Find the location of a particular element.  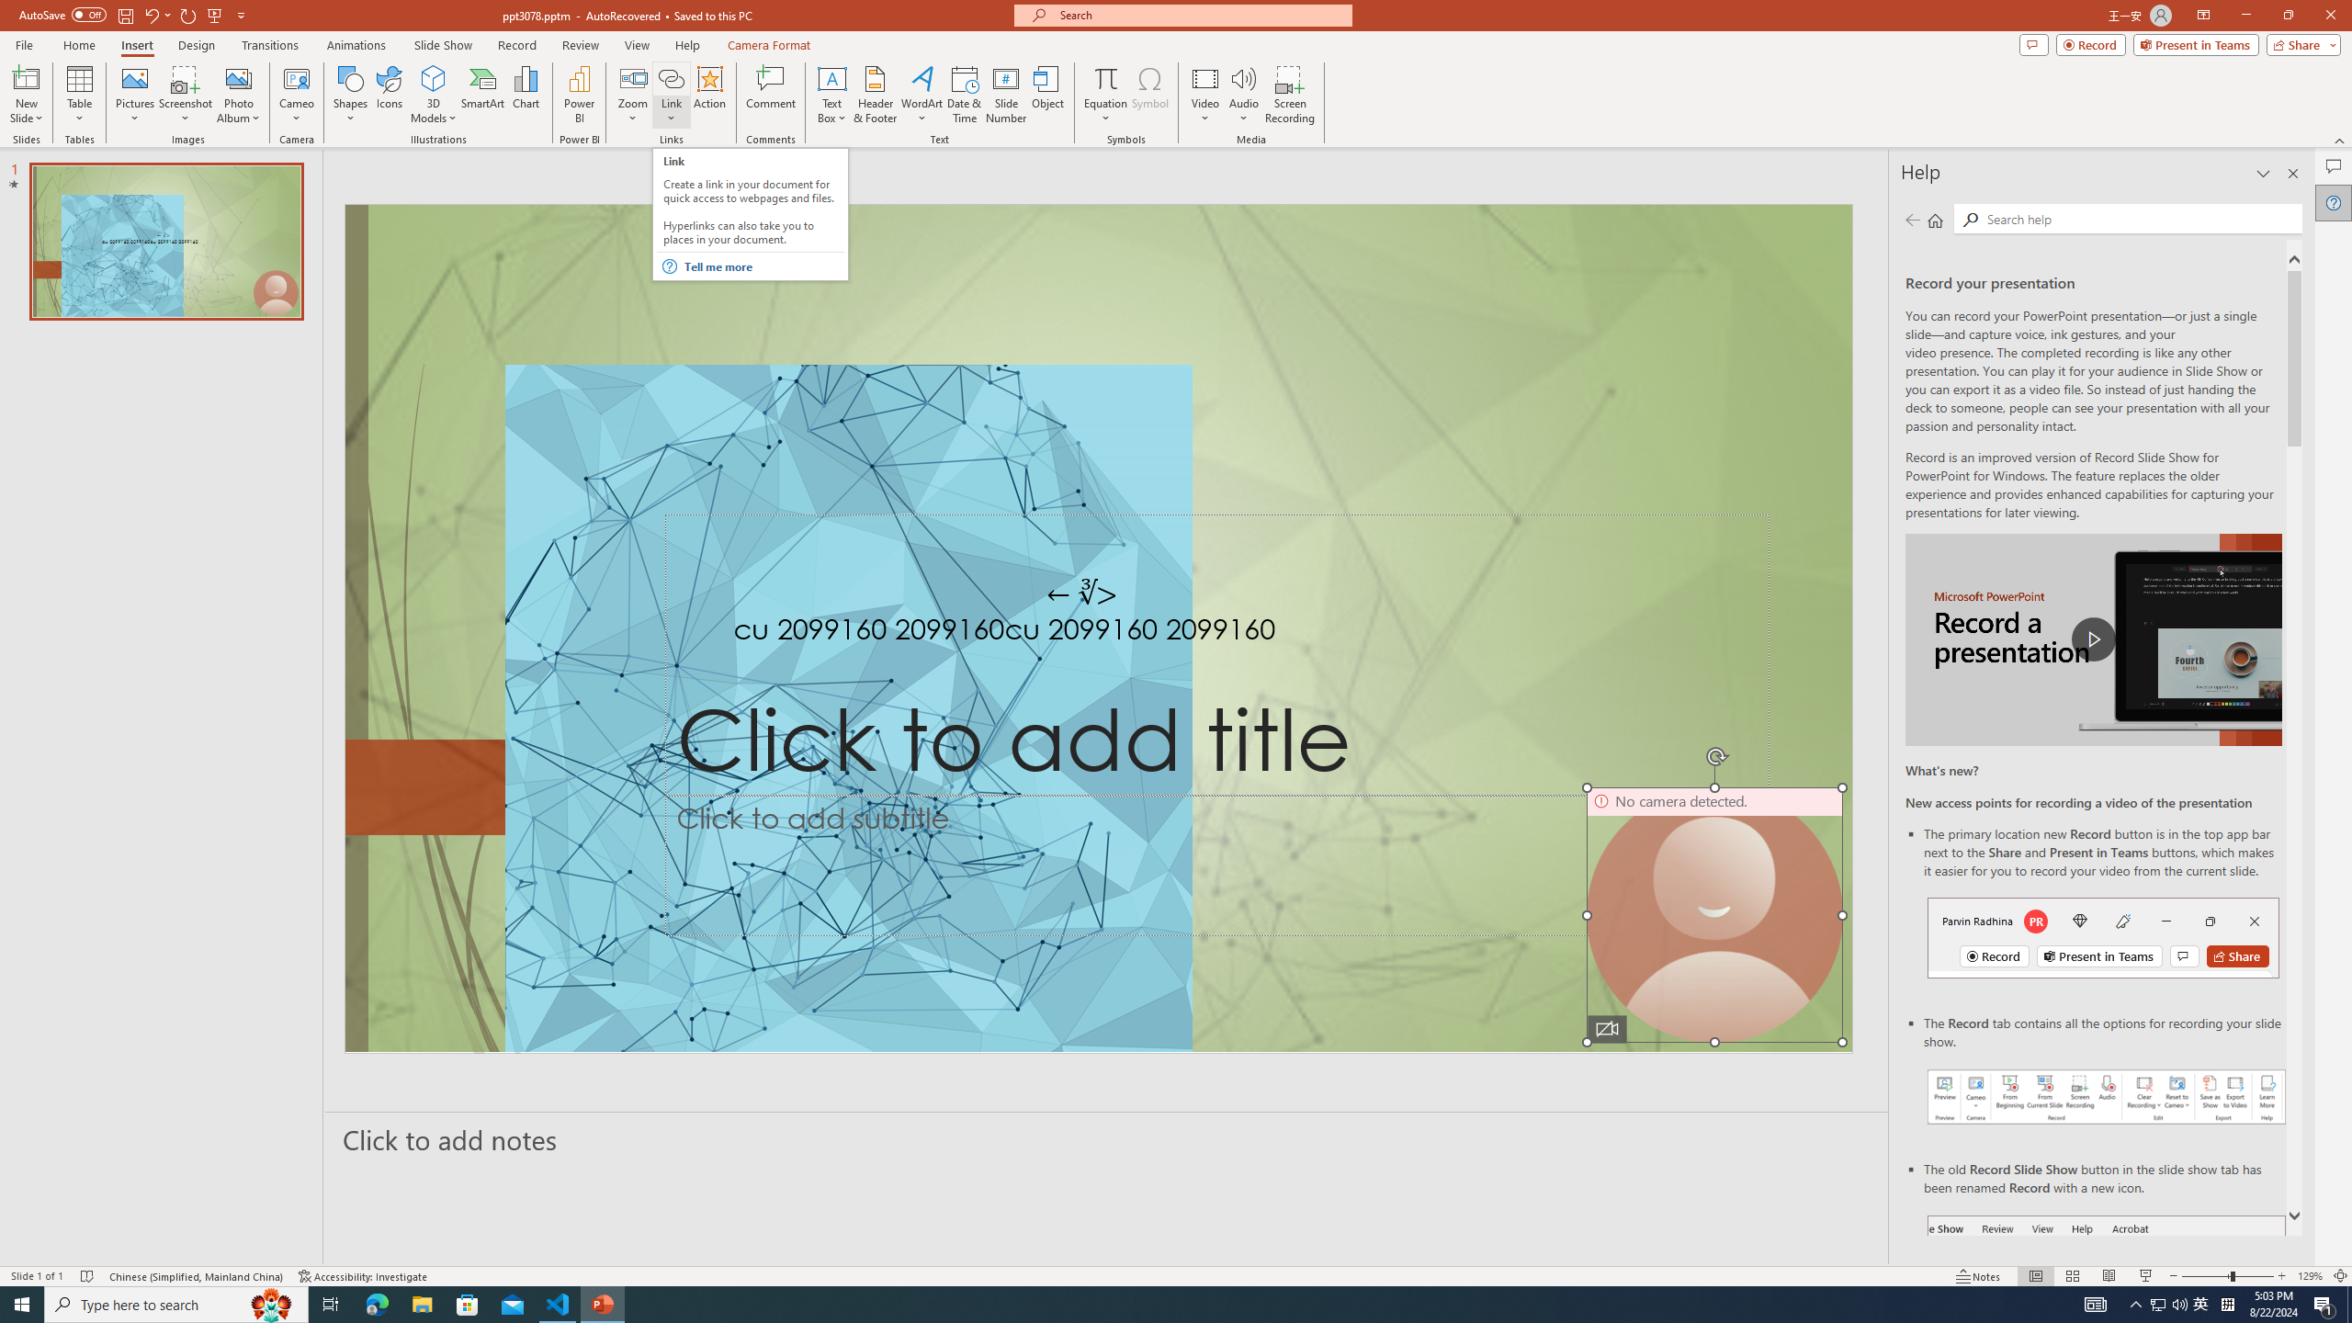

Design is located at coordinates (197, 45).